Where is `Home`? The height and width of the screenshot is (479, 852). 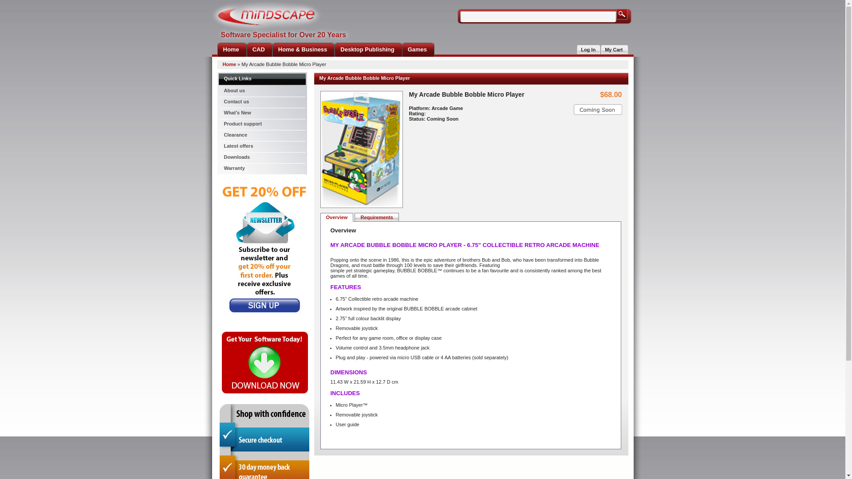
Home is located at coordinates (232, 50).